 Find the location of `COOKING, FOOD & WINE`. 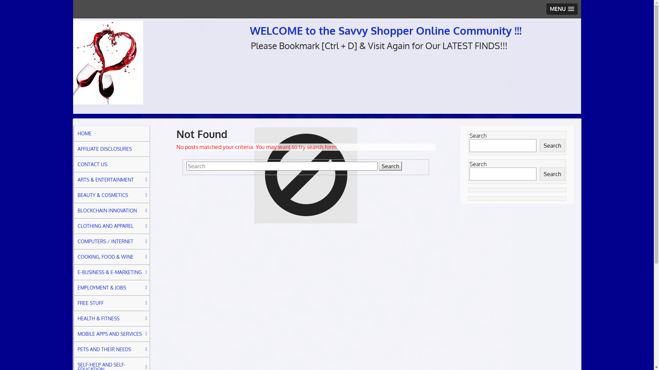

COOKING, FOOD & WINE is located at coordinates (111, 257).